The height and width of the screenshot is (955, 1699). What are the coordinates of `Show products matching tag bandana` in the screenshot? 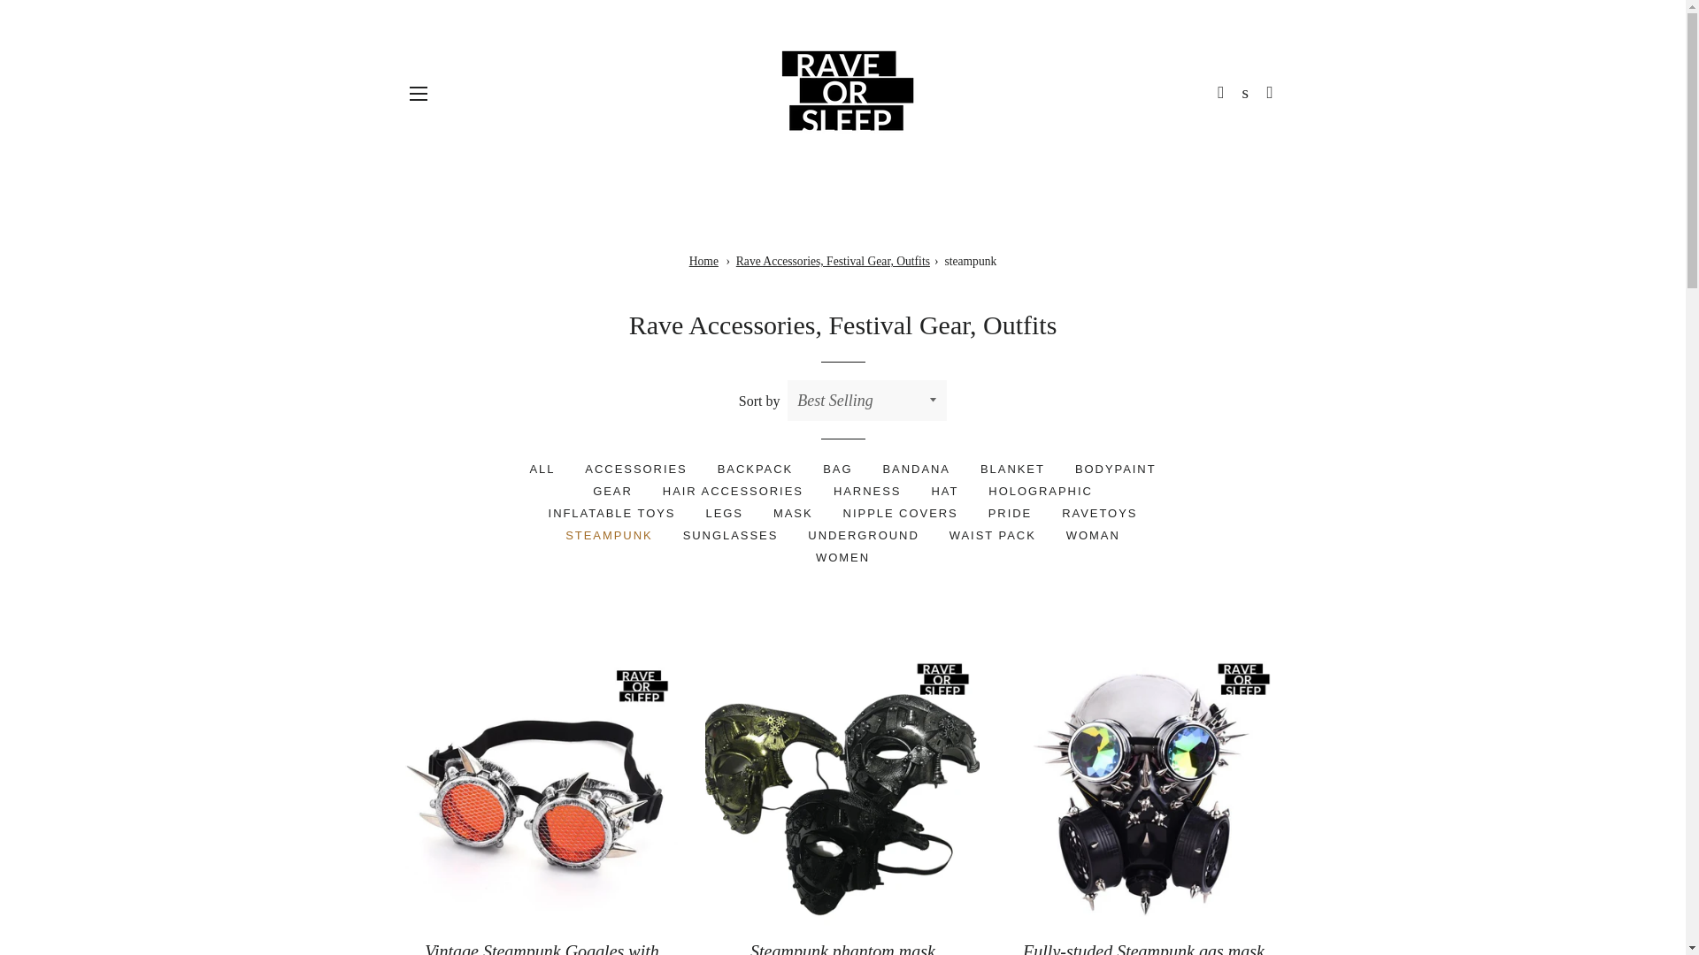 It's located at (915, 469).